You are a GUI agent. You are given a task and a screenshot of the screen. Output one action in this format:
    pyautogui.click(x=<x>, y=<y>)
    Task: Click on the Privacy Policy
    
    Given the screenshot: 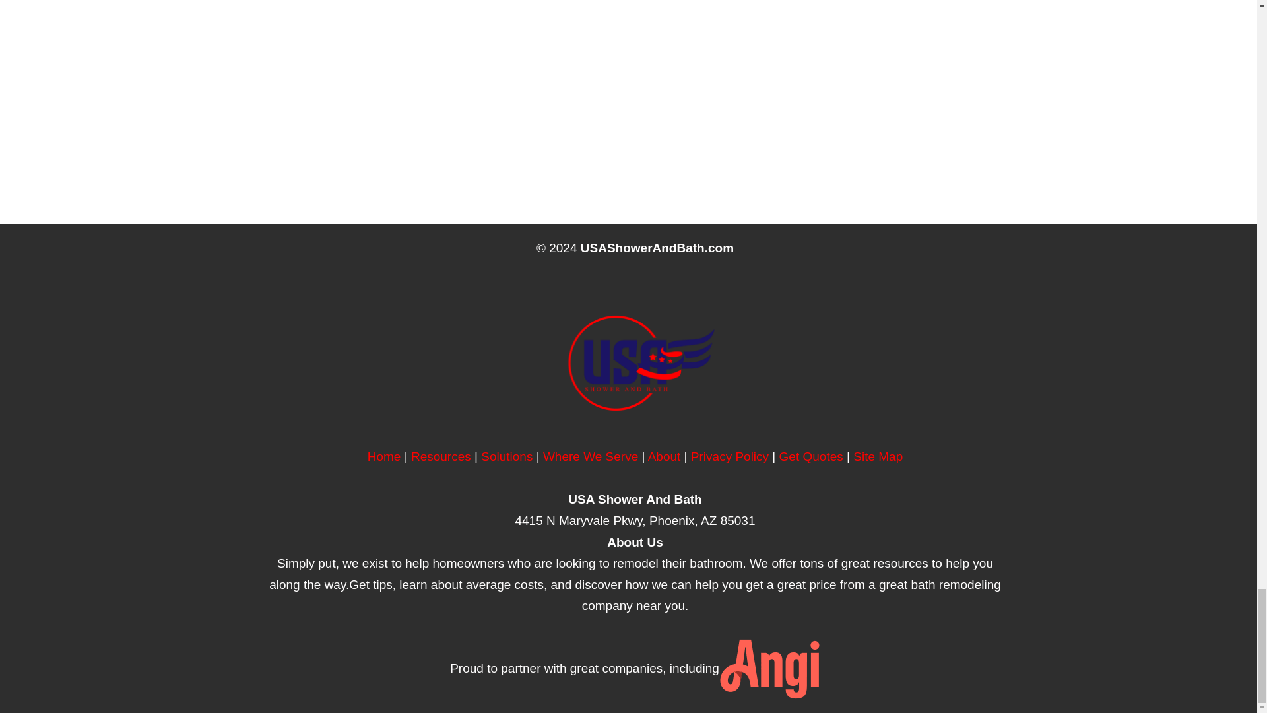 What is the action you would take?
    pyautogui.click(x=730, y=457)
    